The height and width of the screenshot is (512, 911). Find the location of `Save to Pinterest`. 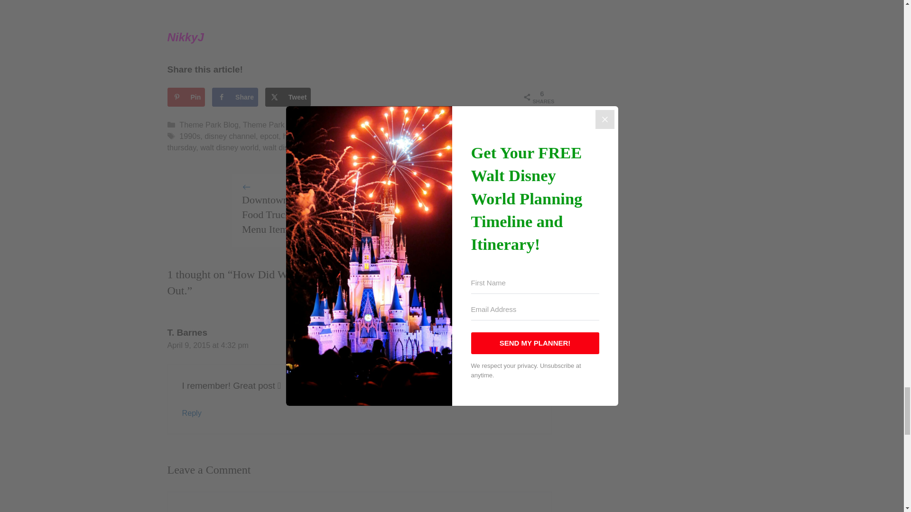

Save to Pinterest is located at coordinates (186, 97).